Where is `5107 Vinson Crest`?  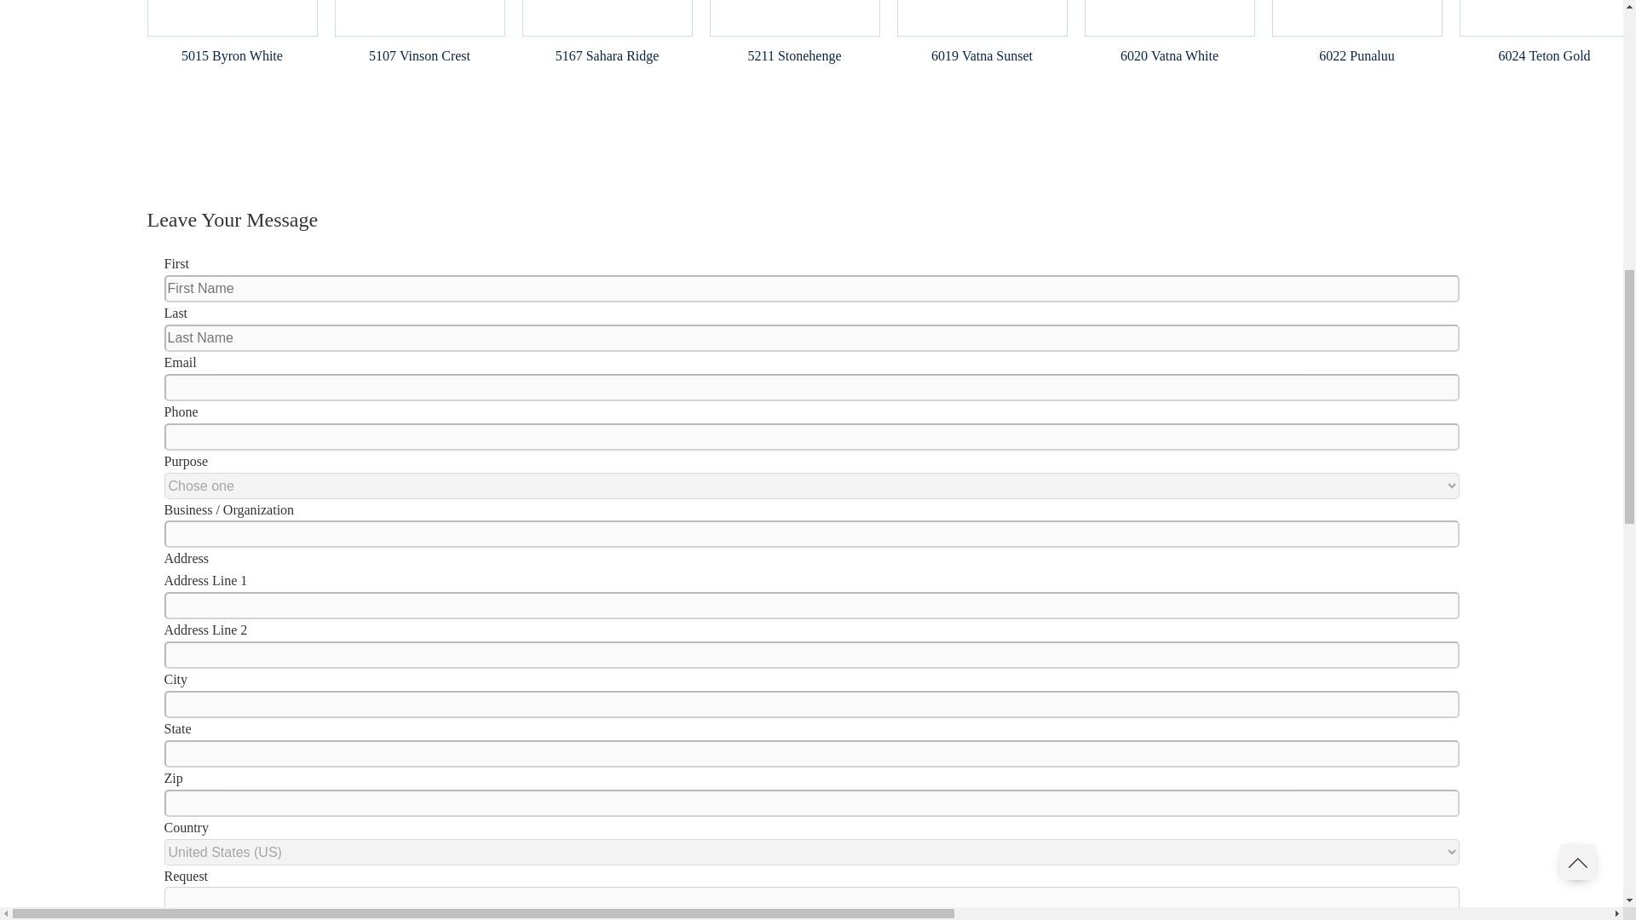 5107 Vinson Crest is located at coordinates (419, 56).